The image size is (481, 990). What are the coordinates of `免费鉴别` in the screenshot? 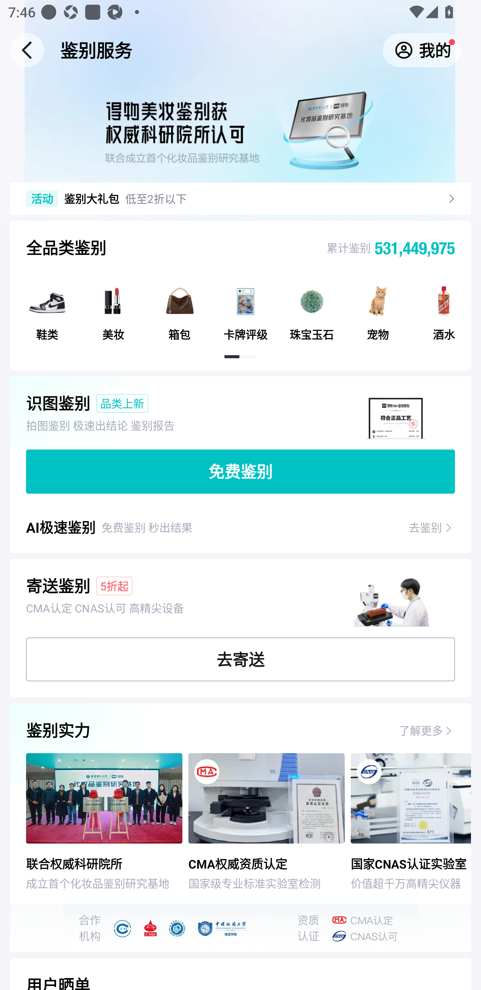 It's located at (240, 472).